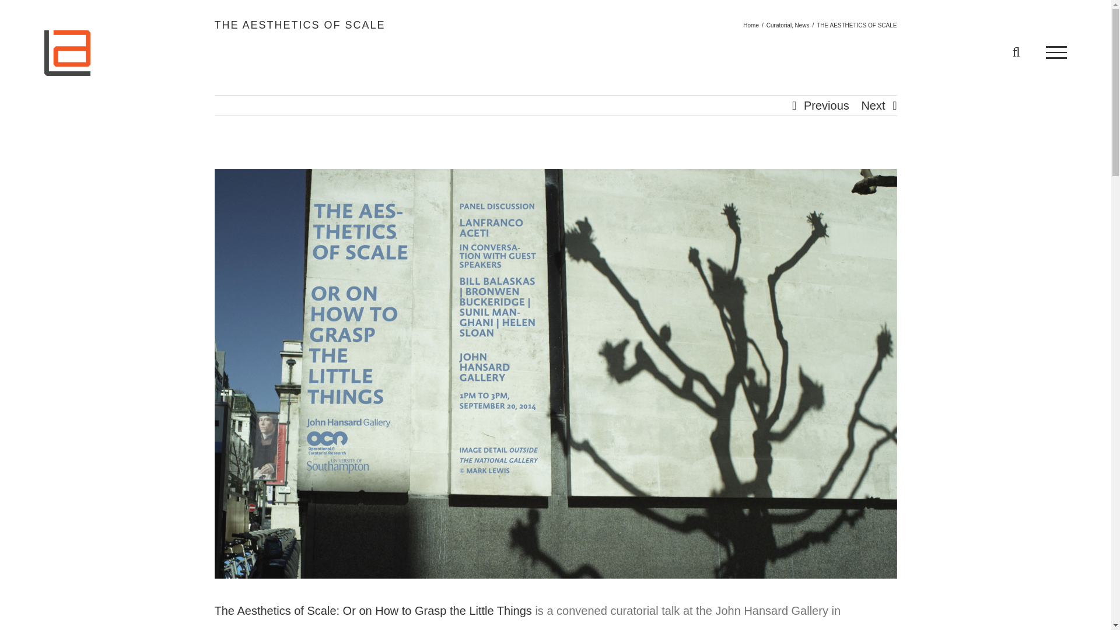 The height and width of the screenshot is (630, 1120). What do you see at coordinates (373, 610) in the screenshot?
I see `Talk` at bounding box center [373, 610].